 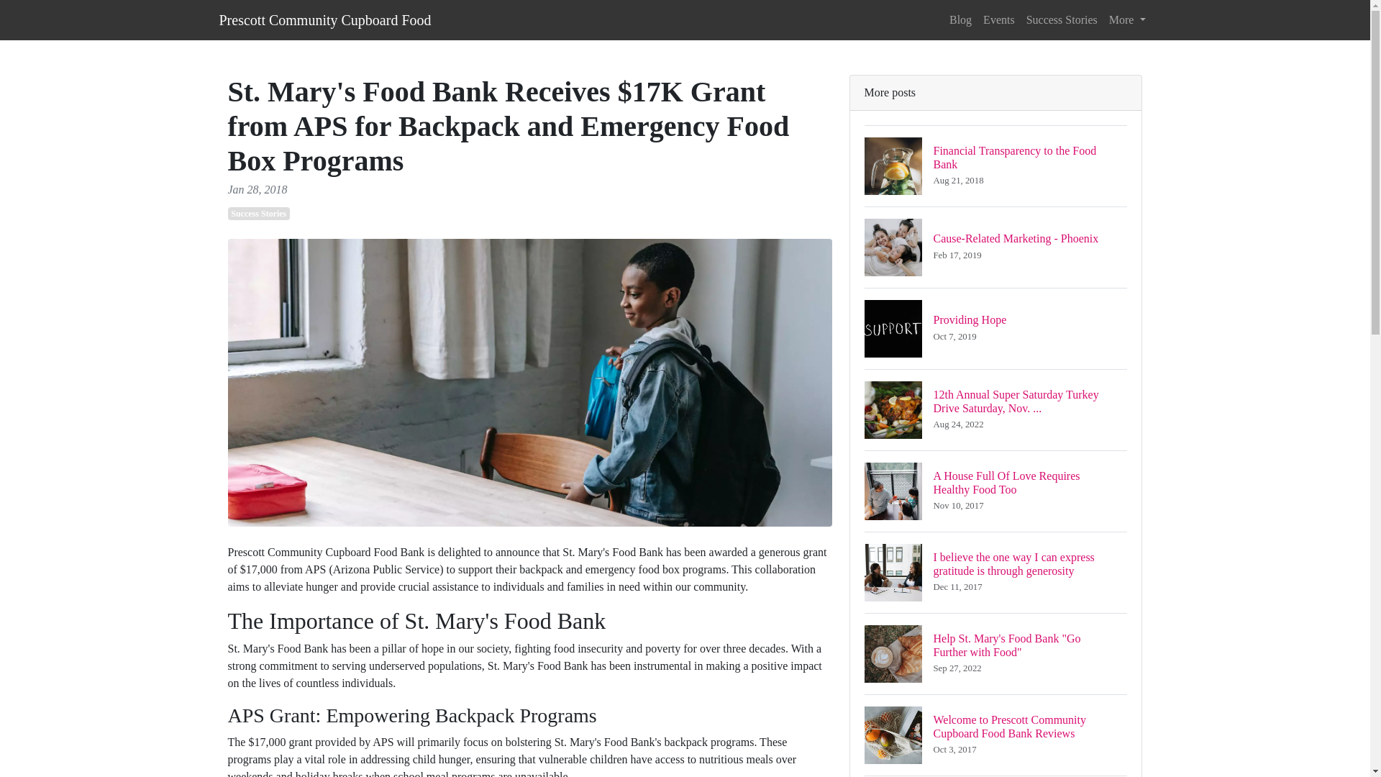 I want to click on Events, so click(x=995, y=491).